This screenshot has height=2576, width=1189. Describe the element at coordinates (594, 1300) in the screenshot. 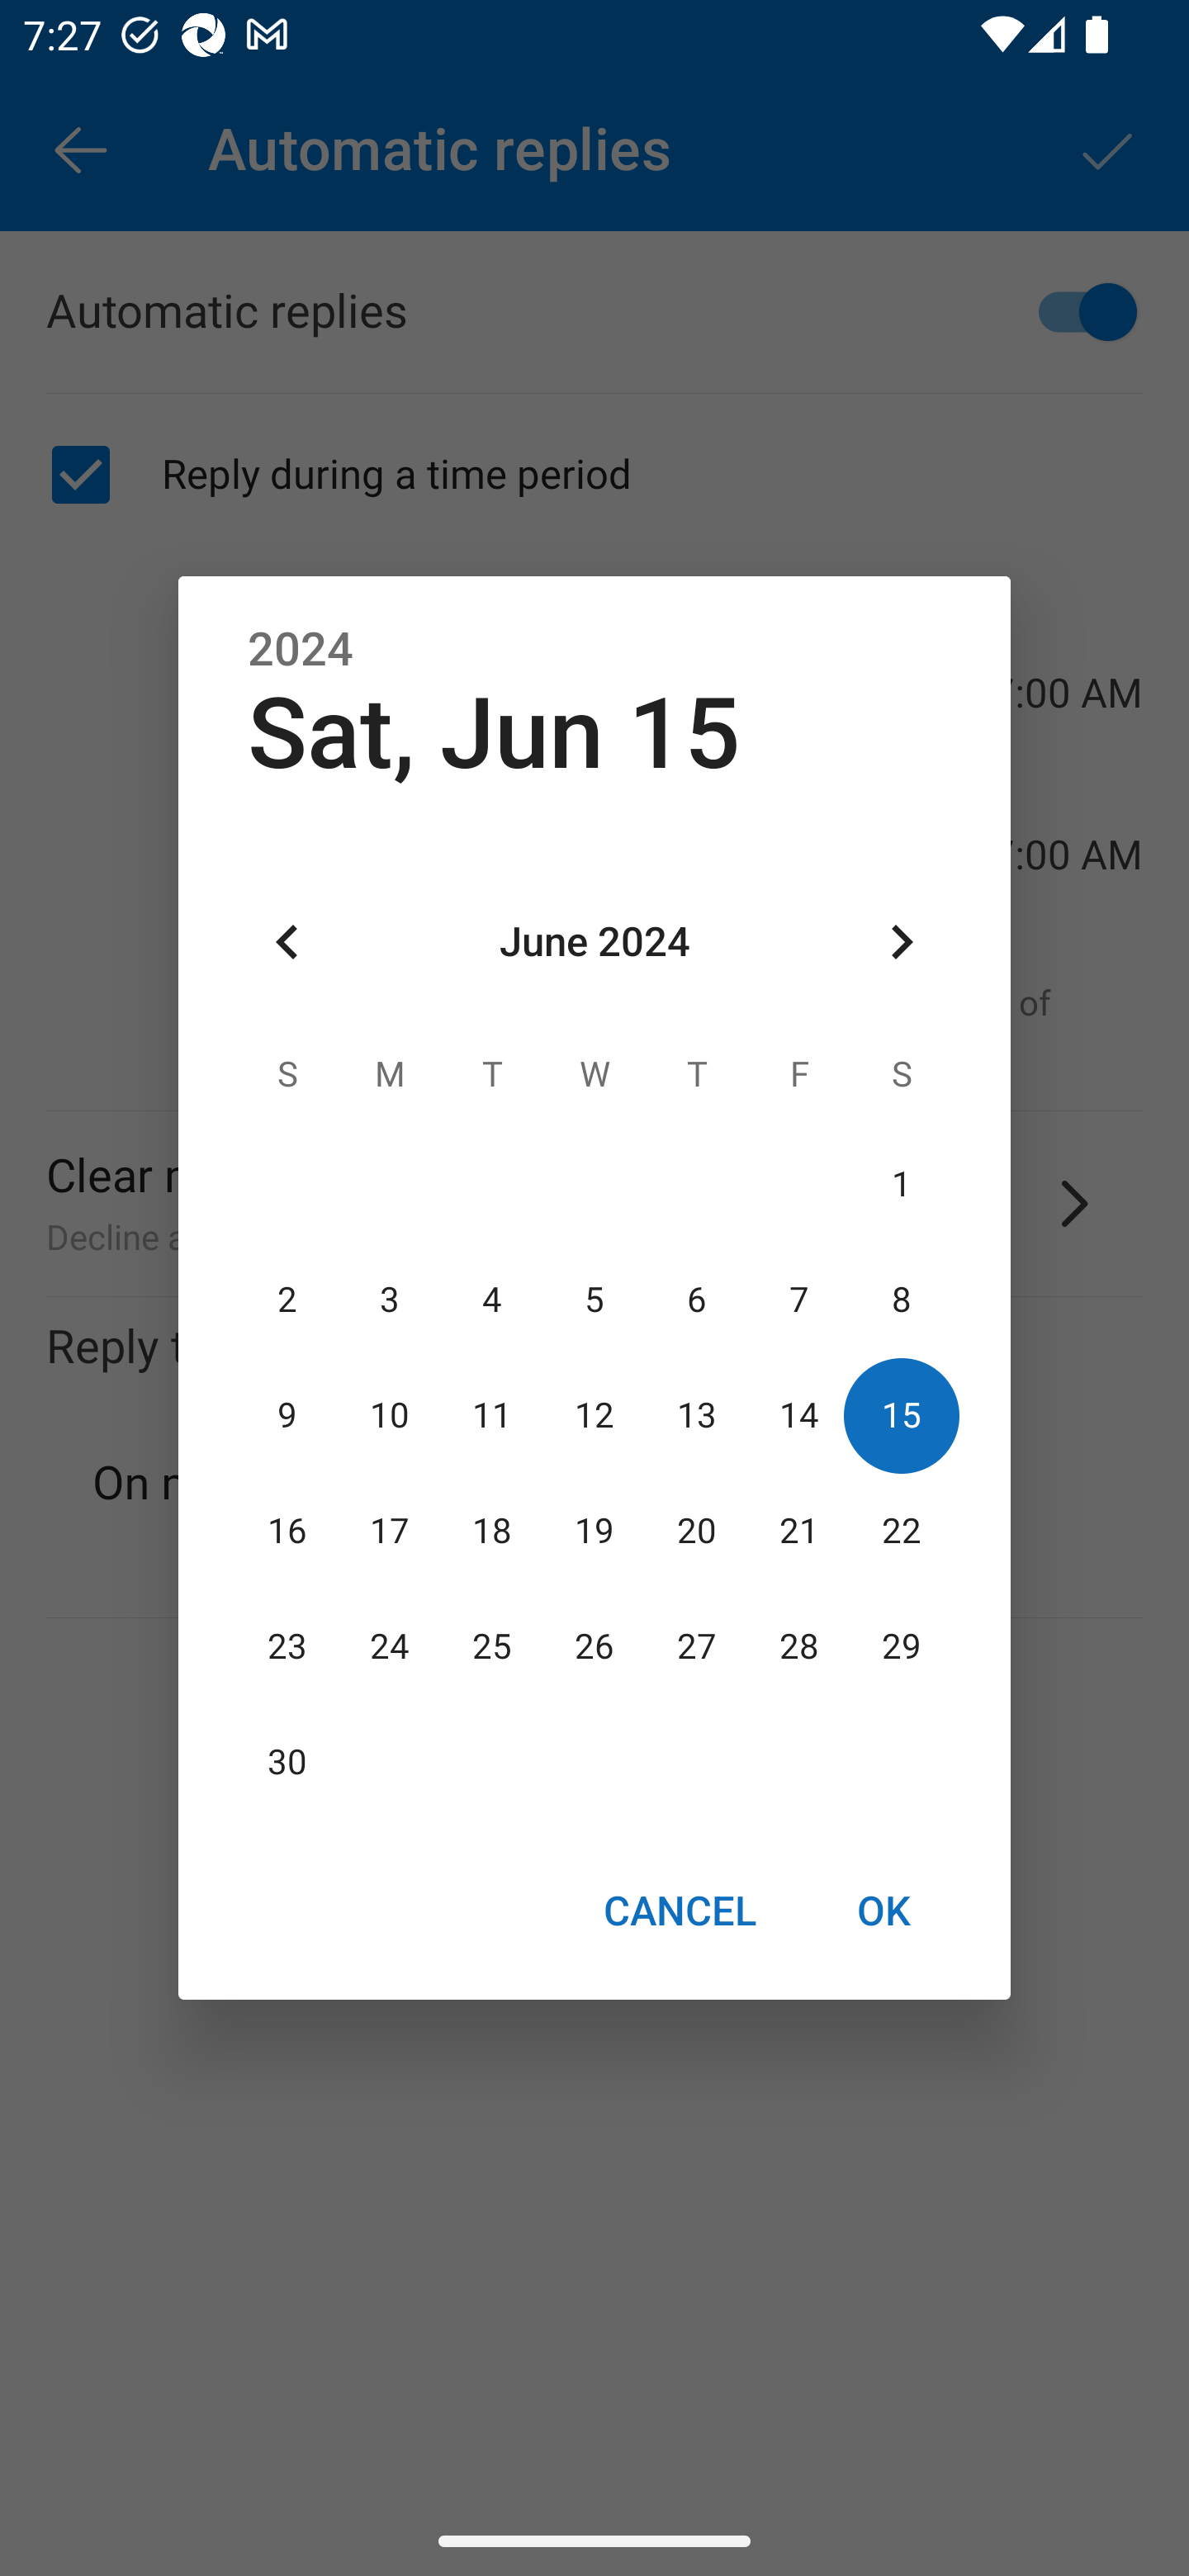

I see `5 05 June 2024` at that location.